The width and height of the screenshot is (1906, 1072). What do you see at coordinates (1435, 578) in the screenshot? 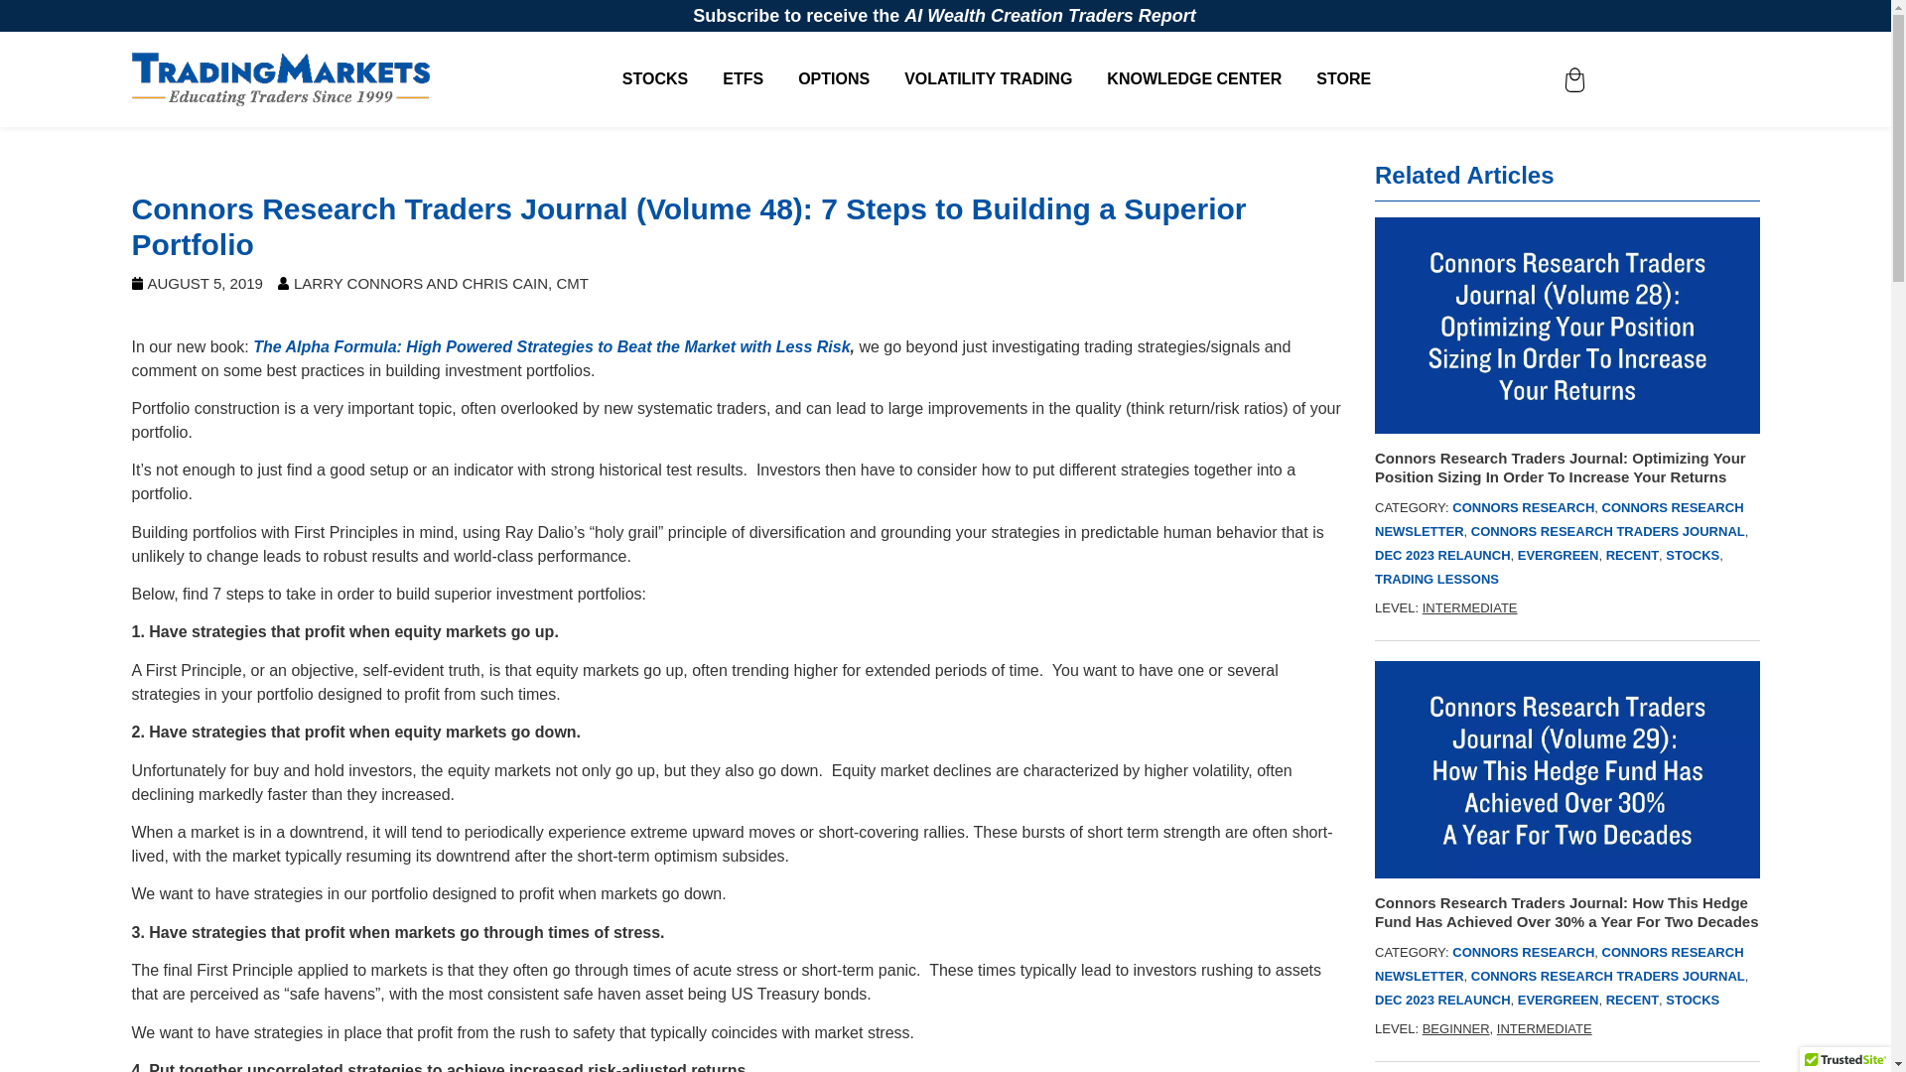
I see `TRADING LESSONS` at bounding box center [1435, 578].